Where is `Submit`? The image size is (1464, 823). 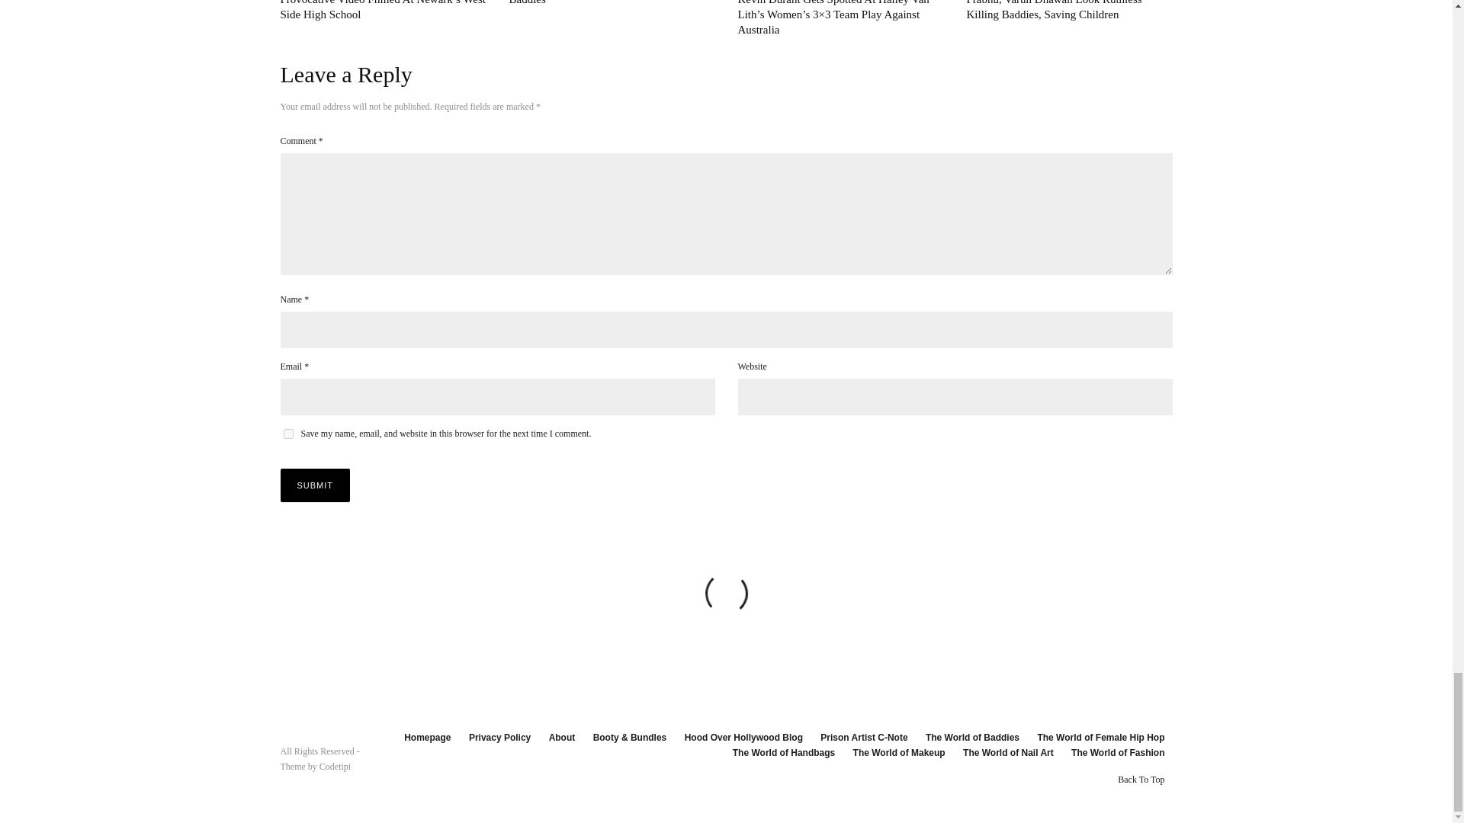
Submit is located at coordinates (316, 485).